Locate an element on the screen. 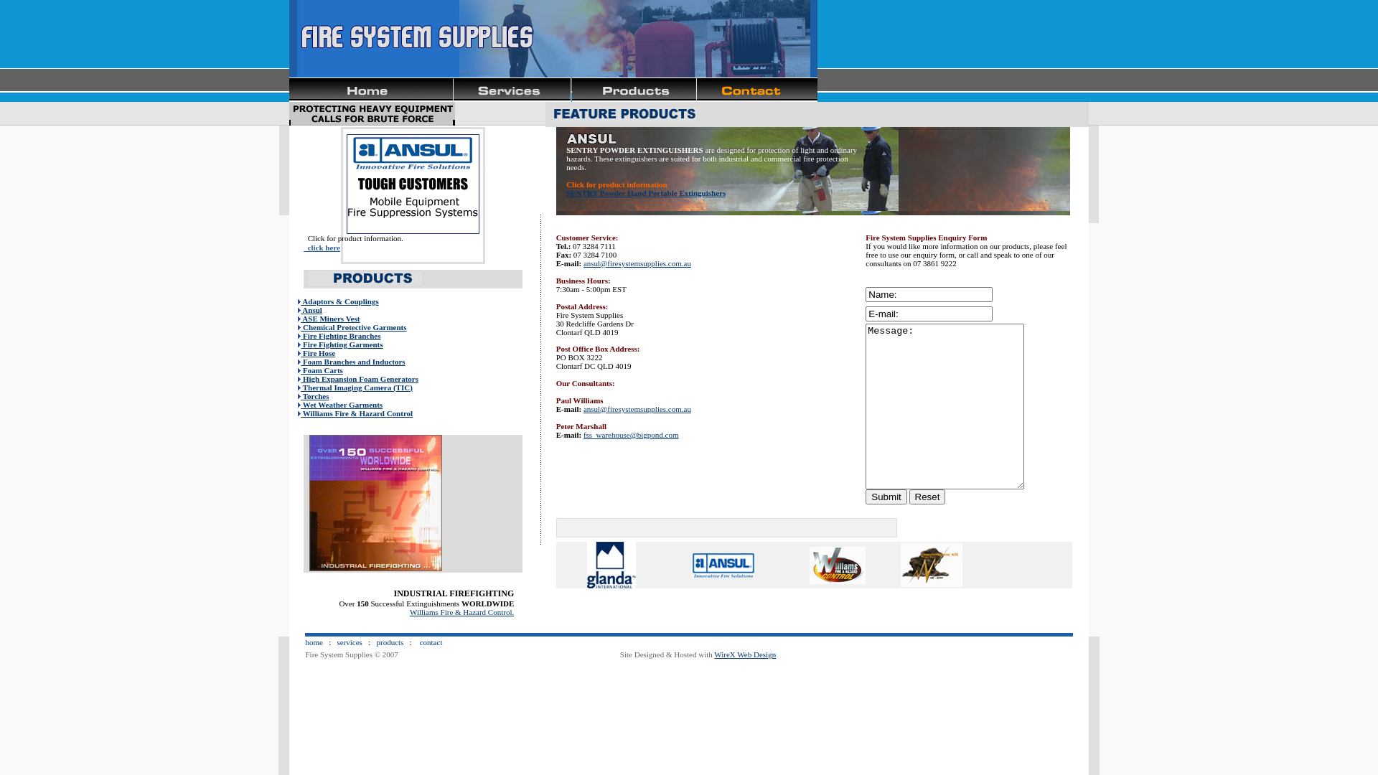  Williams Fire & Hazard Control. is located at coordinates (462, 612).